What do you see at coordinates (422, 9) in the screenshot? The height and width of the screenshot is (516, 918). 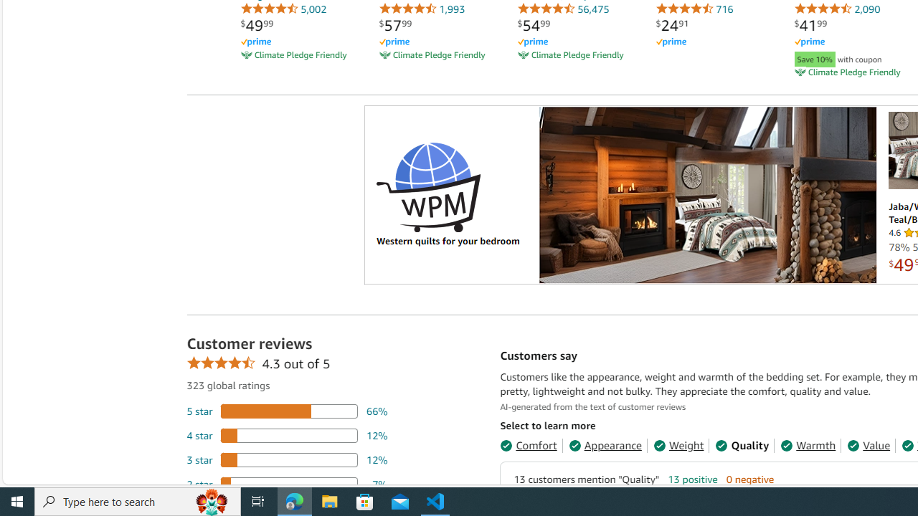 I see `1,993` at bounding box center [422, 9].